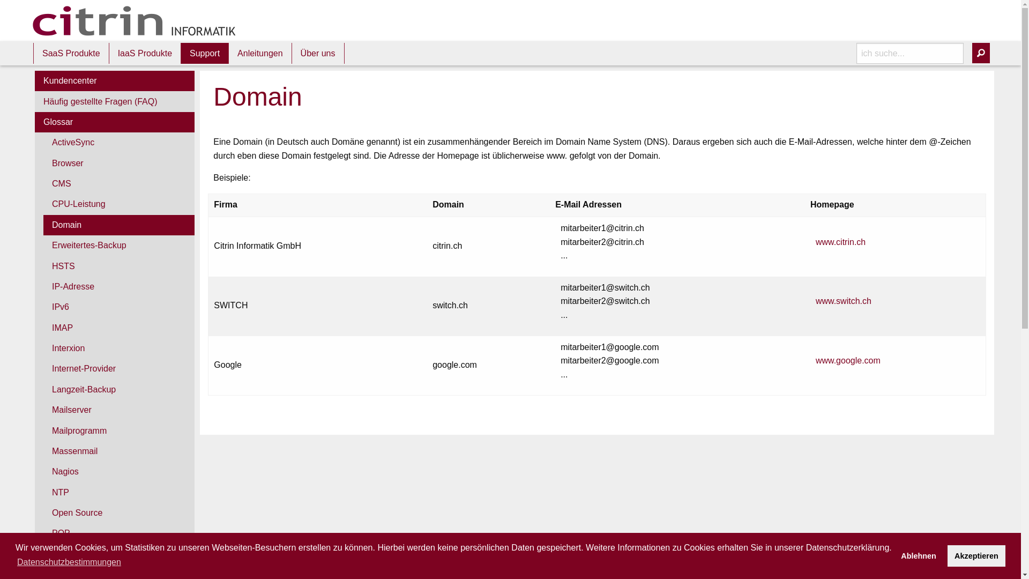 This screenshot has width=1029, height=579. I want to click on Kundencenter, so click(115, 81).